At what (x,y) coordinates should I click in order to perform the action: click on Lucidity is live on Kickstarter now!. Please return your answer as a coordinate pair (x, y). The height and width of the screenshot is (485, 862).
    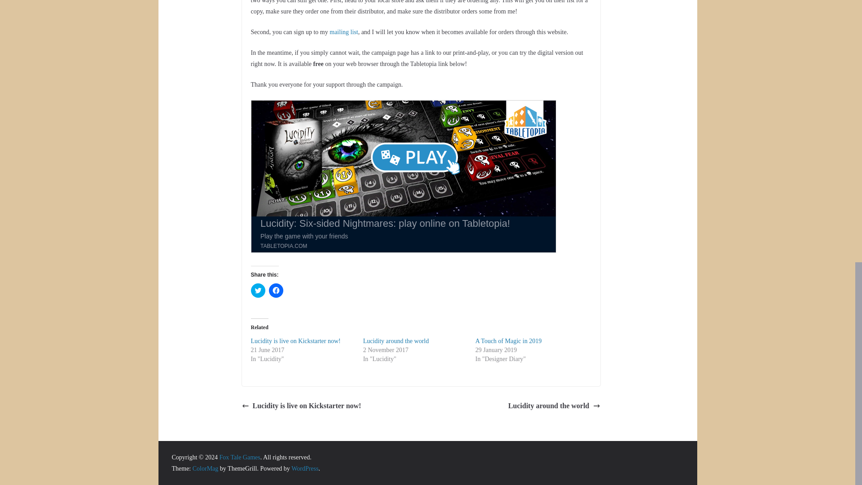
    Looking at the image, I should click on (295, 340).